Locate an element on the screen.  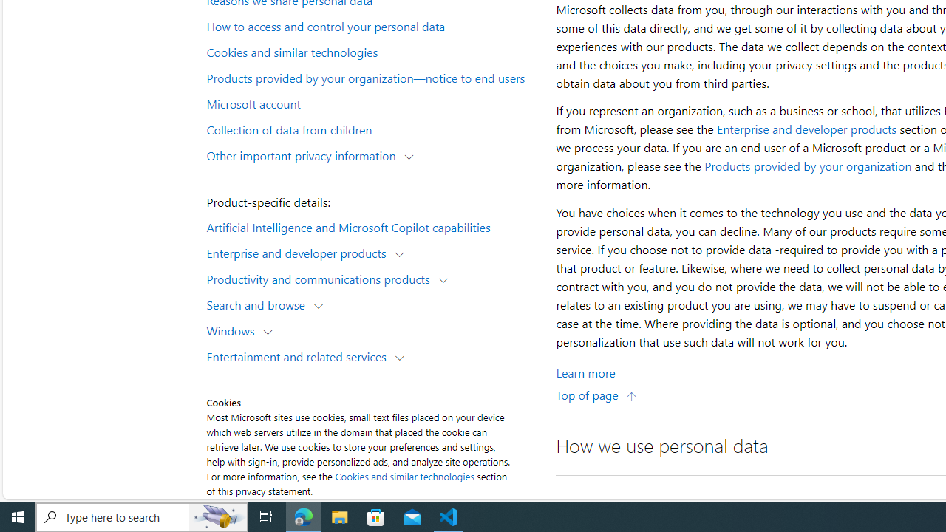
Productivity and communications products is located at coordinates (321, 278).